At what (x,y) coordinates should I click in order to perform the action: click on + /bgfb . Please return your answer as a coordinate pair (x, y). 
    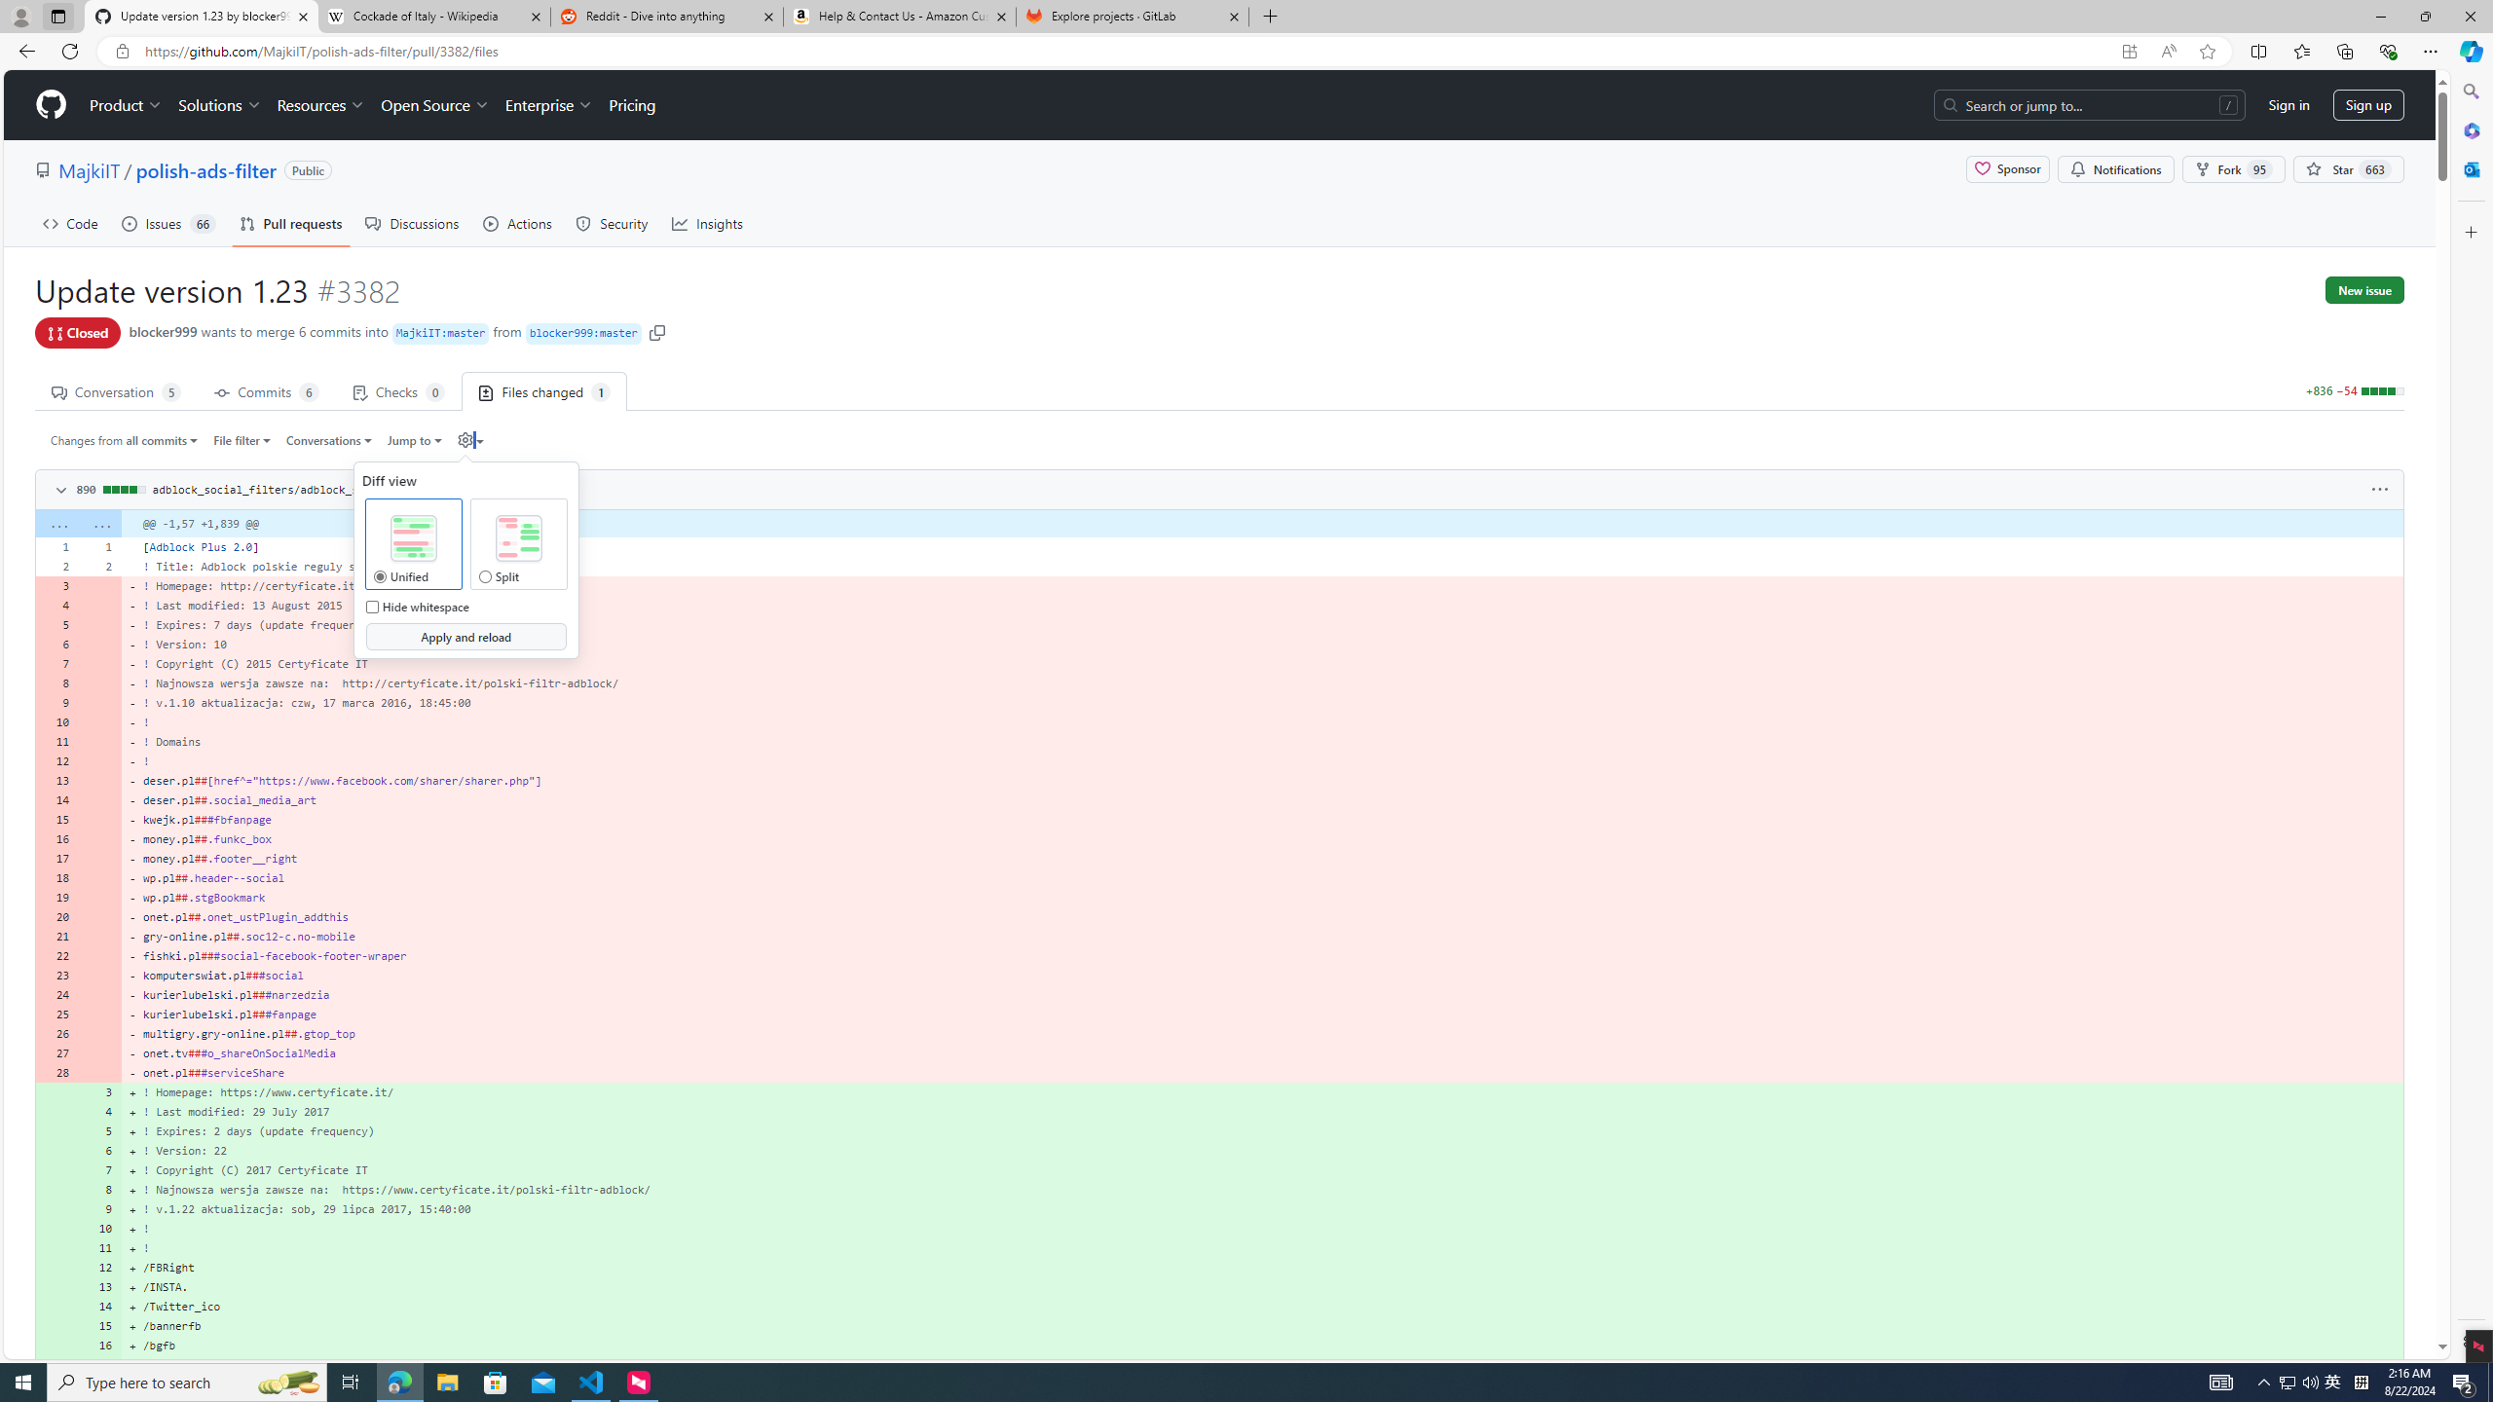
    Looking at the image, I should click on (1262, 1346).